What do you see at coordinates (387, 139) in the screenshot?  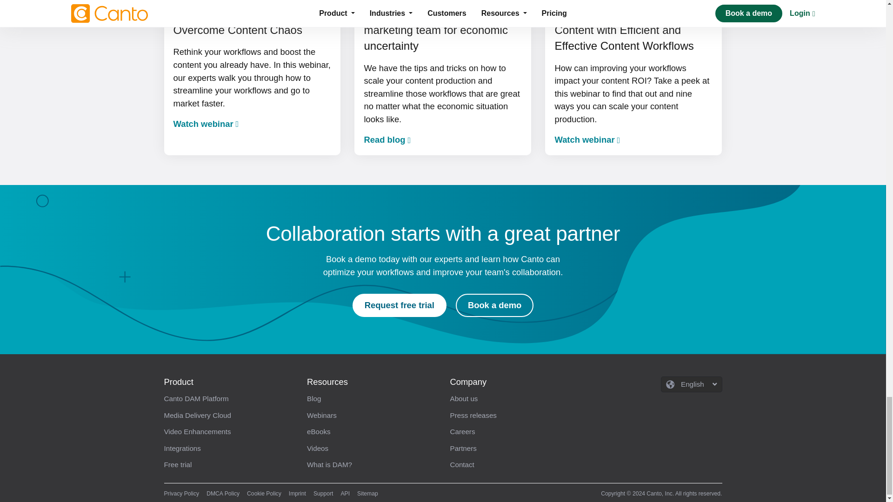 I see `Read blog` at bounding box center [387, 139].